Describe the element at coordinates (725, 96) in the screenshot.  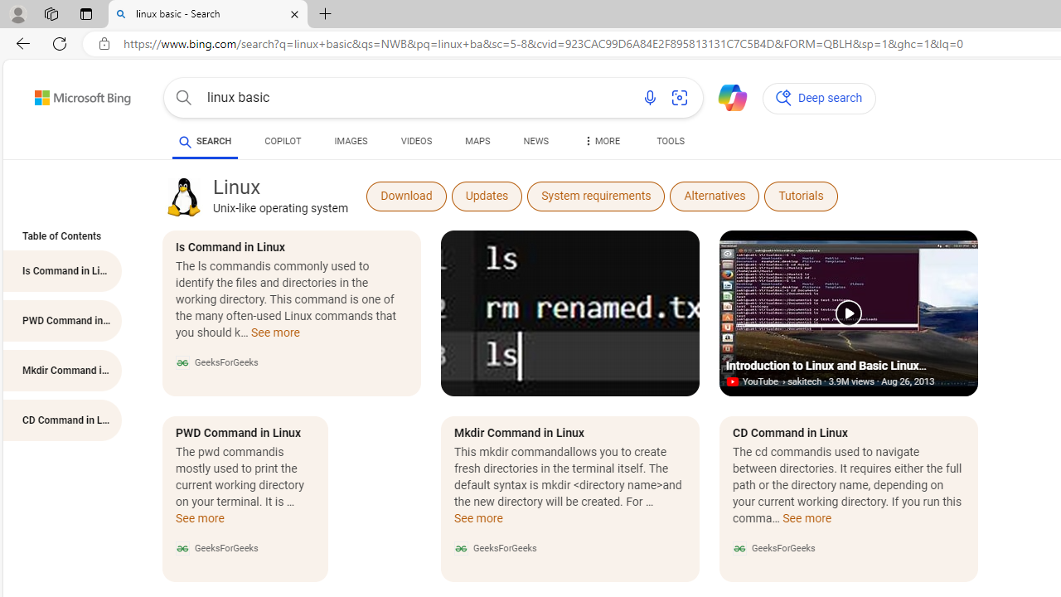
I see `Chat` at that location.